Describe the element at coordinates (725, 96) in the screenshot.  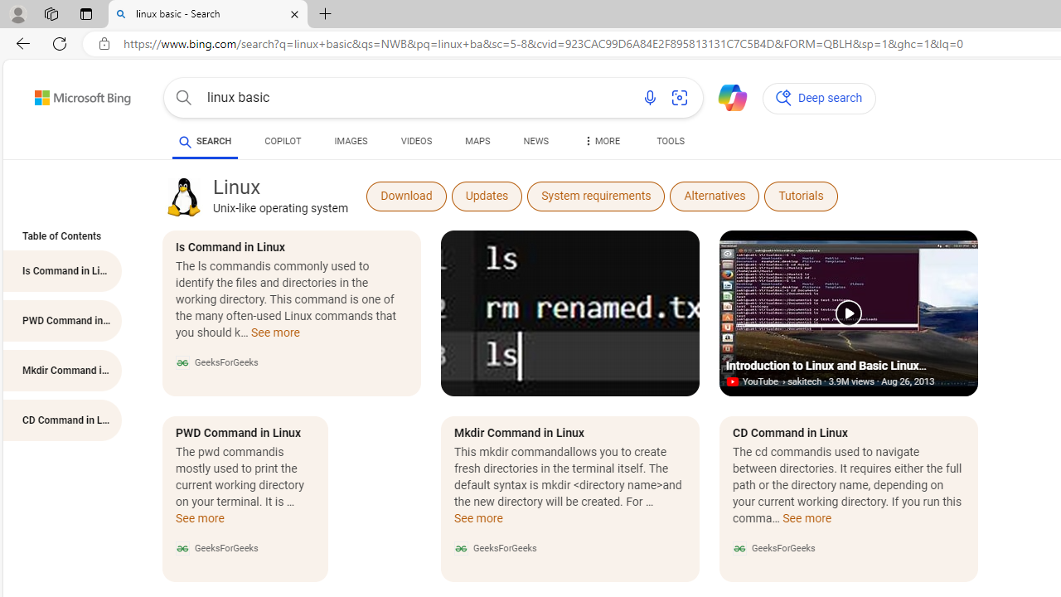
I see `Chat` at that location.